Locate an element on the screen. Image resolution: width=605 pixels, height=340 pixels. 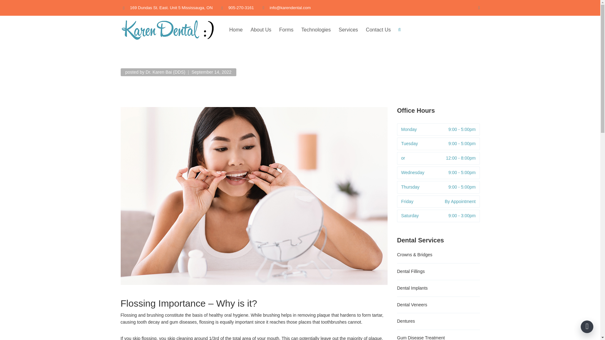
Technologies is located at coordinates (316, 30).